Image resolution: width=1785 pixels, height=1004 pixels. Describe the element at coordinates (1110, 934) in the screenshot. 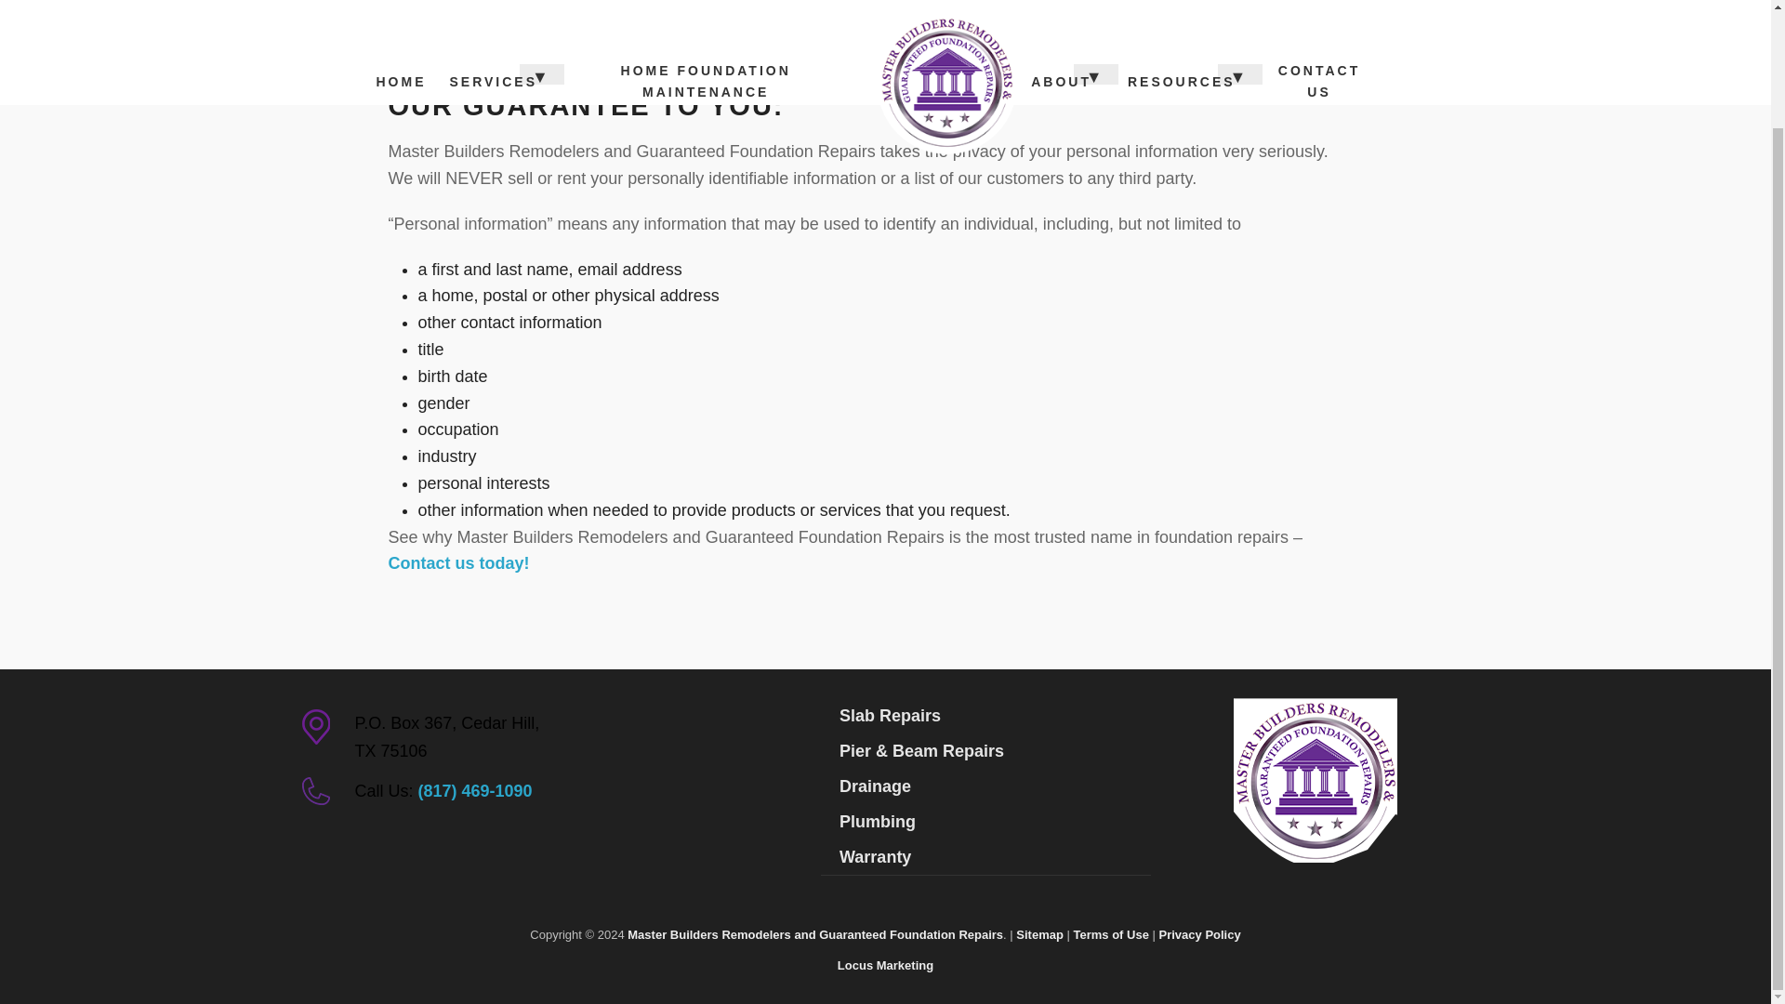

I see `Terms of Use` at that location.